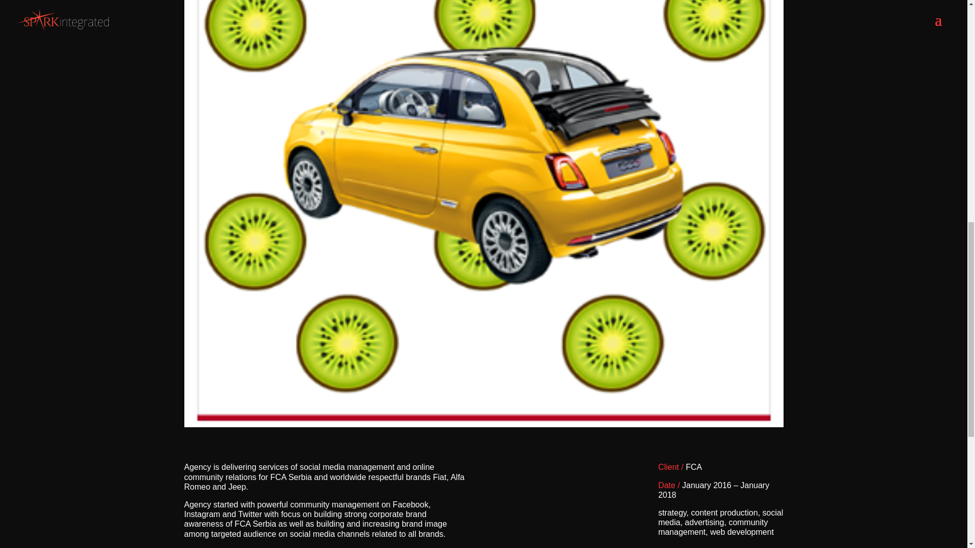 This screenshot has height=548, width=975. Describe the element at coordinates (483, 427) in the screenshot. I see `FIAT 500C` at that location.